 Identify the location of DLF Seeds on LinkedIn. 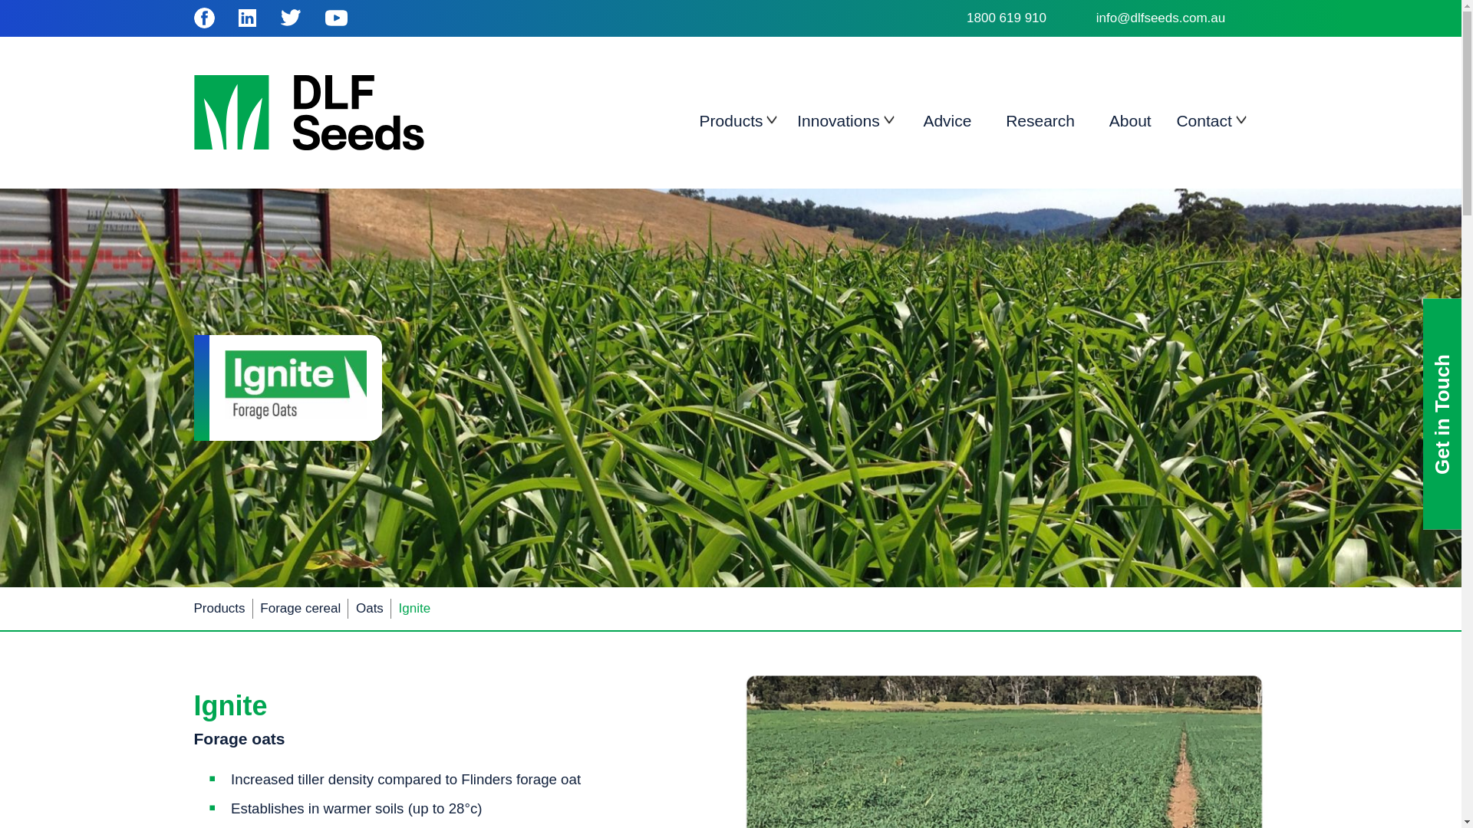
(247, 18).